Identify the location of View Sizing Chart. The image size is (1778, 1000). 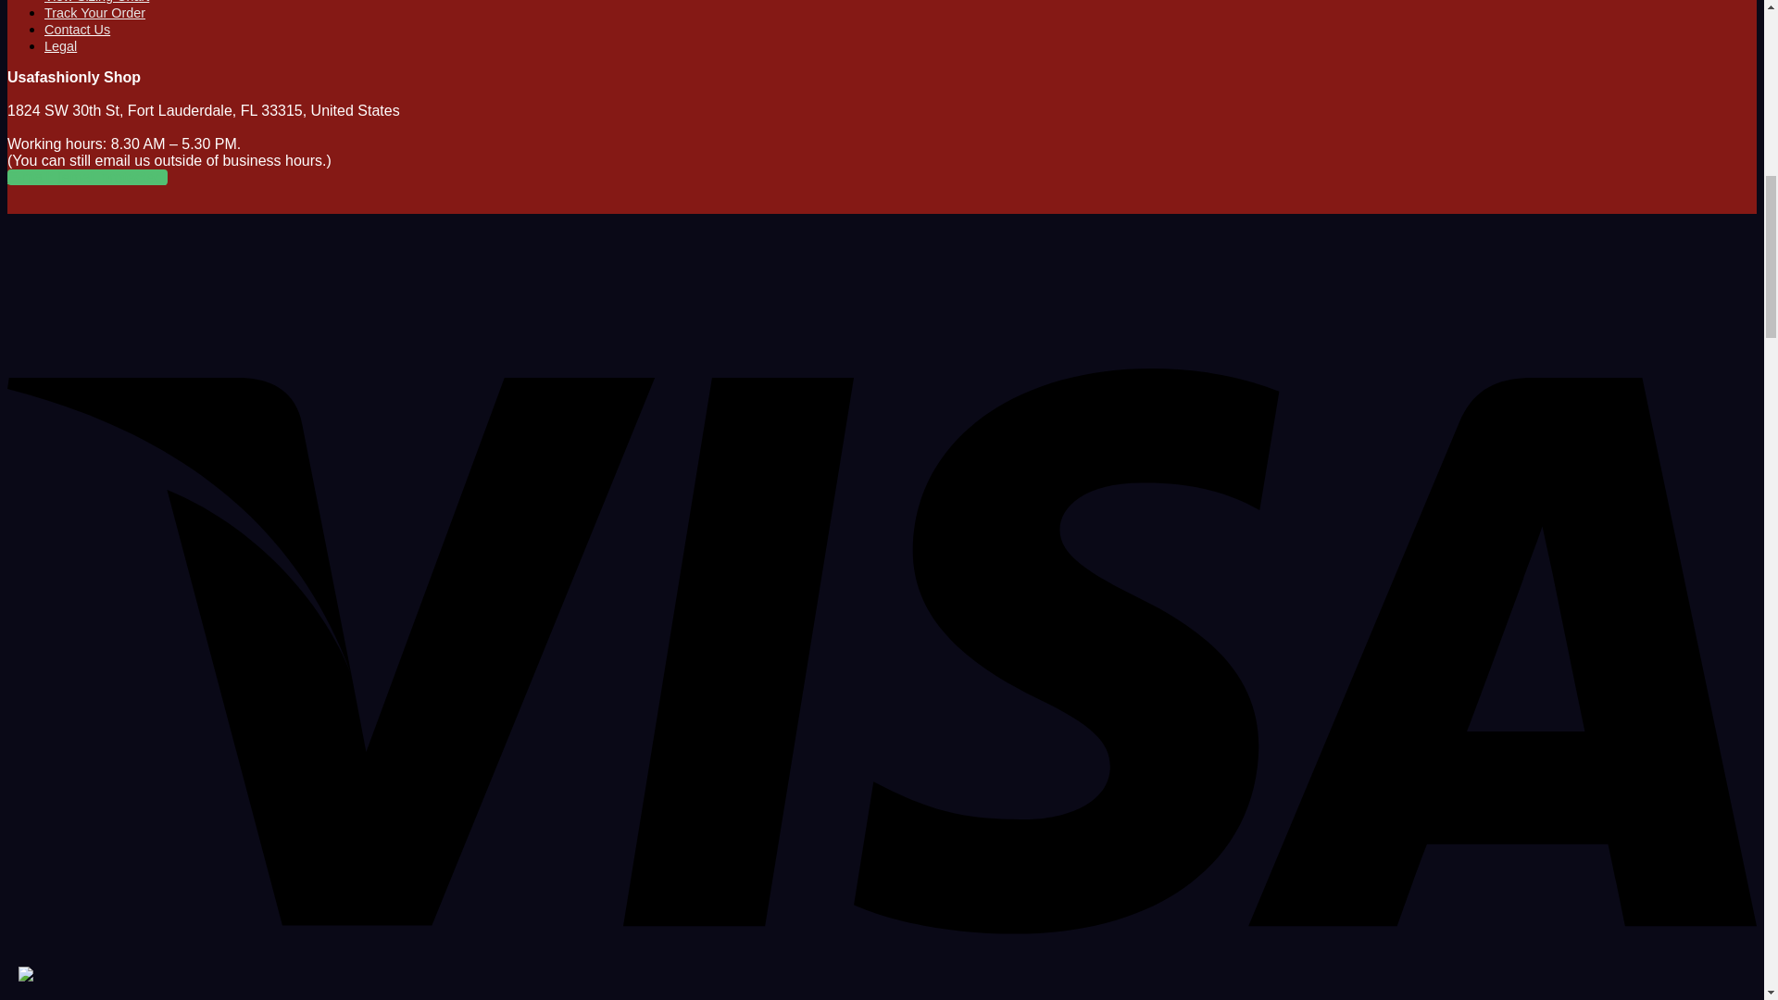
(96, 2).